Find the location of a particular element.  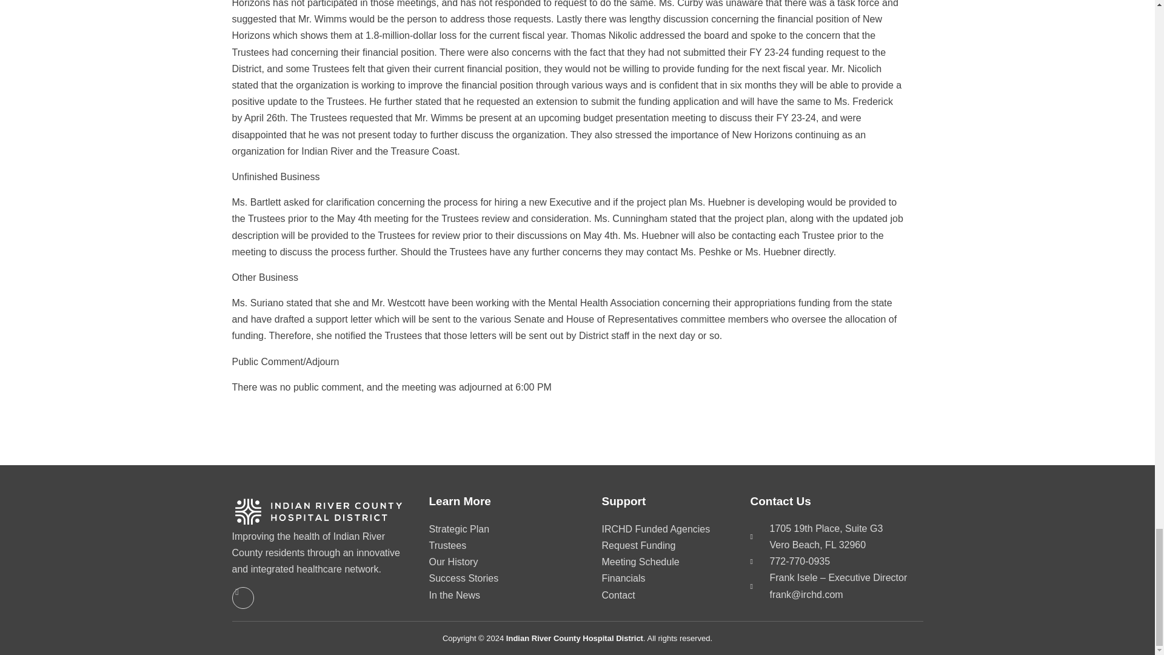

Meeting Schedule is located at coordinates (663, 562).